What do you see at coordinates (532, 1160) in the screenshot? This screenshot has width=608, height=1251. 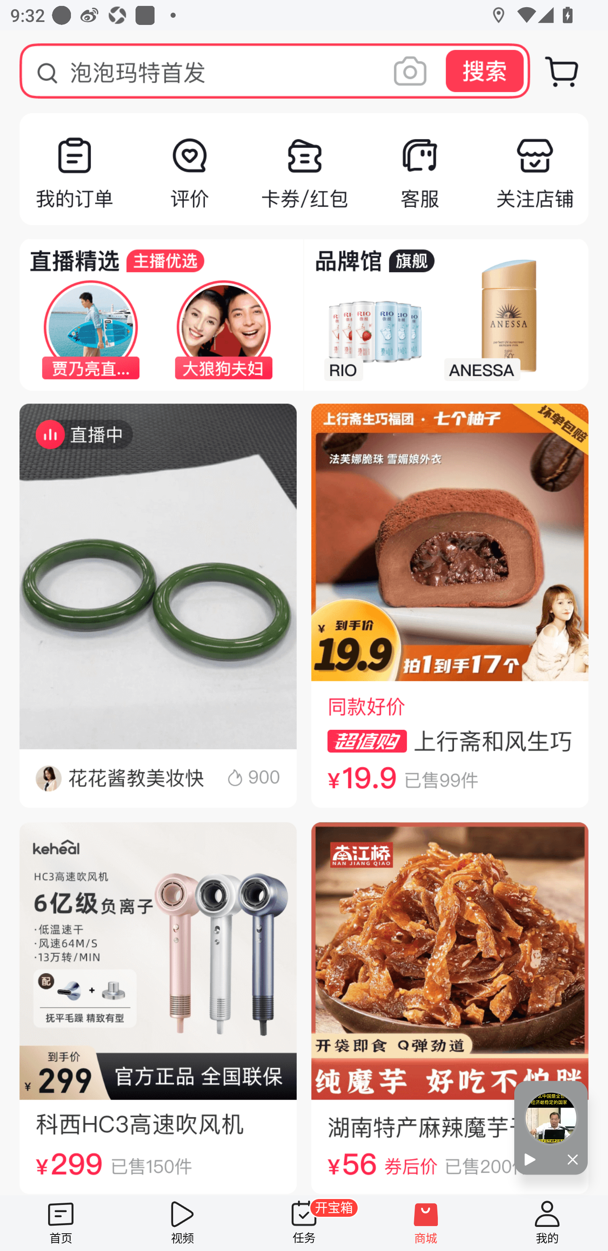 I see `播放` at bounding box center [532, 1160].